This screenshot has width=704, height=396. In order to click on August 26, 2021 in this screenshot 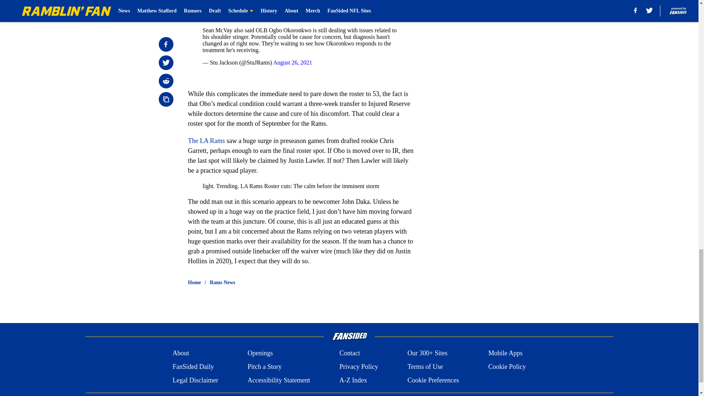, I will do `click(292, 62)`.